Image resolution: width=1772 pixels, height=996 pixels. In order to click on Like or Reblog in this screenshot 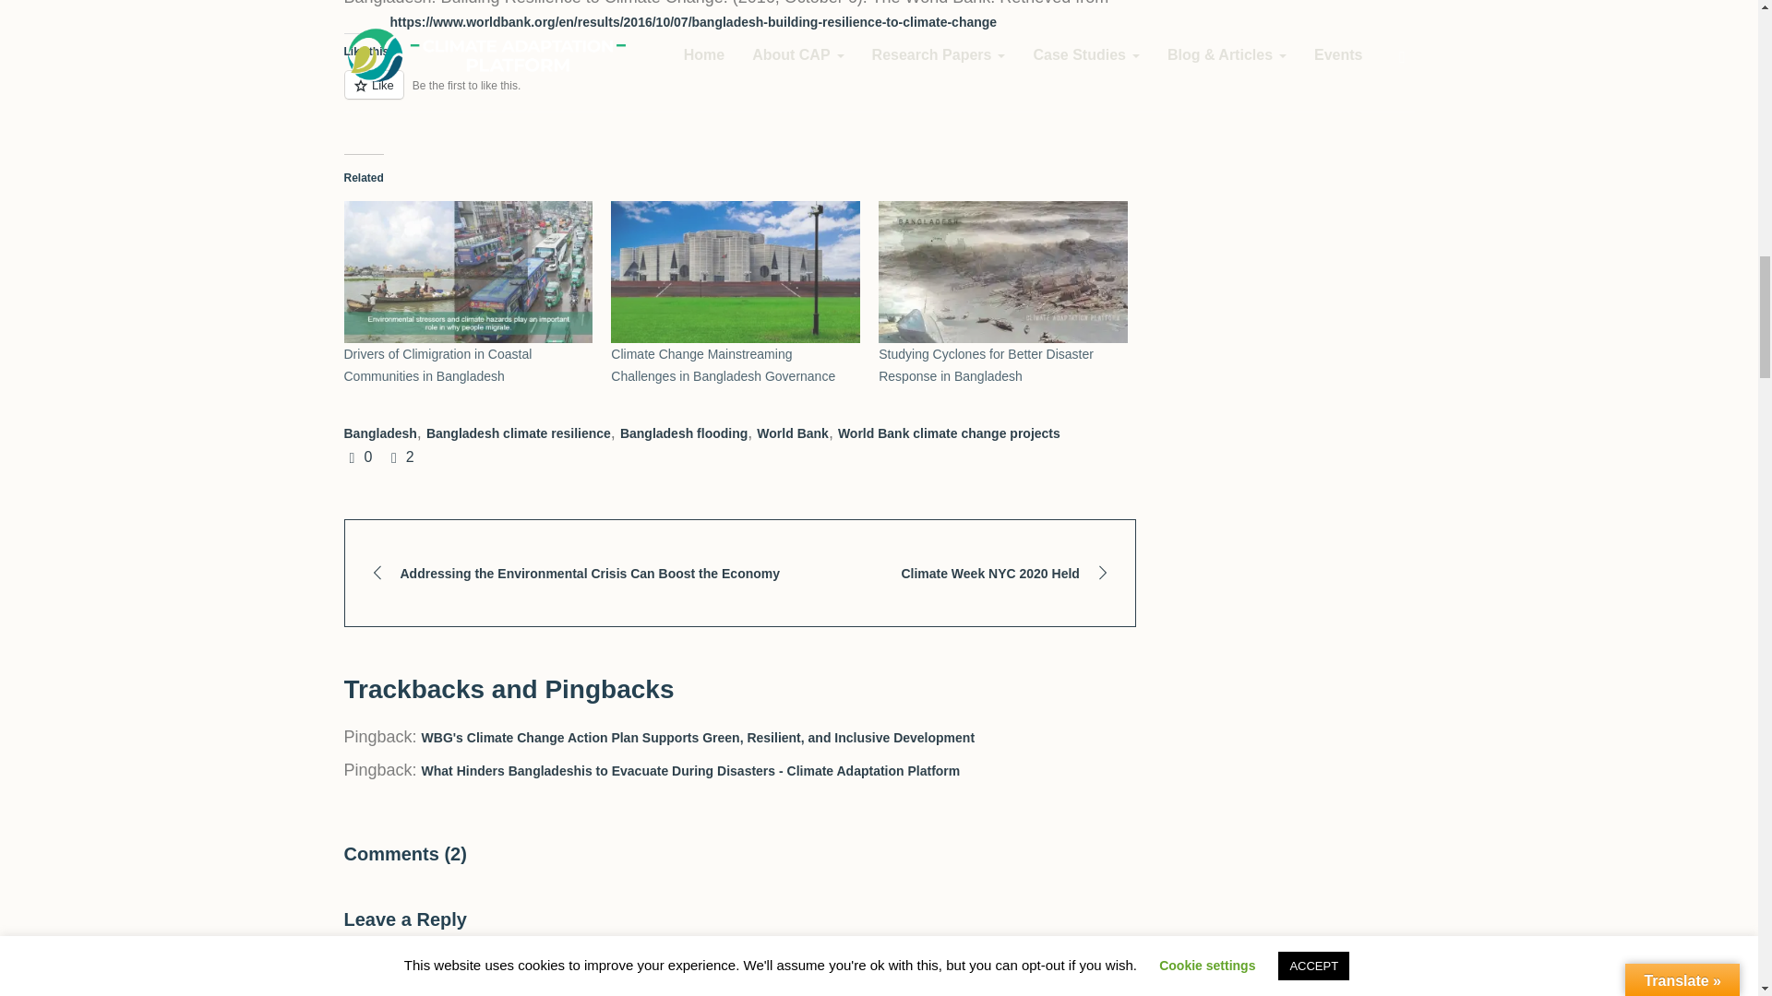, I will do `click(739, 94)`.